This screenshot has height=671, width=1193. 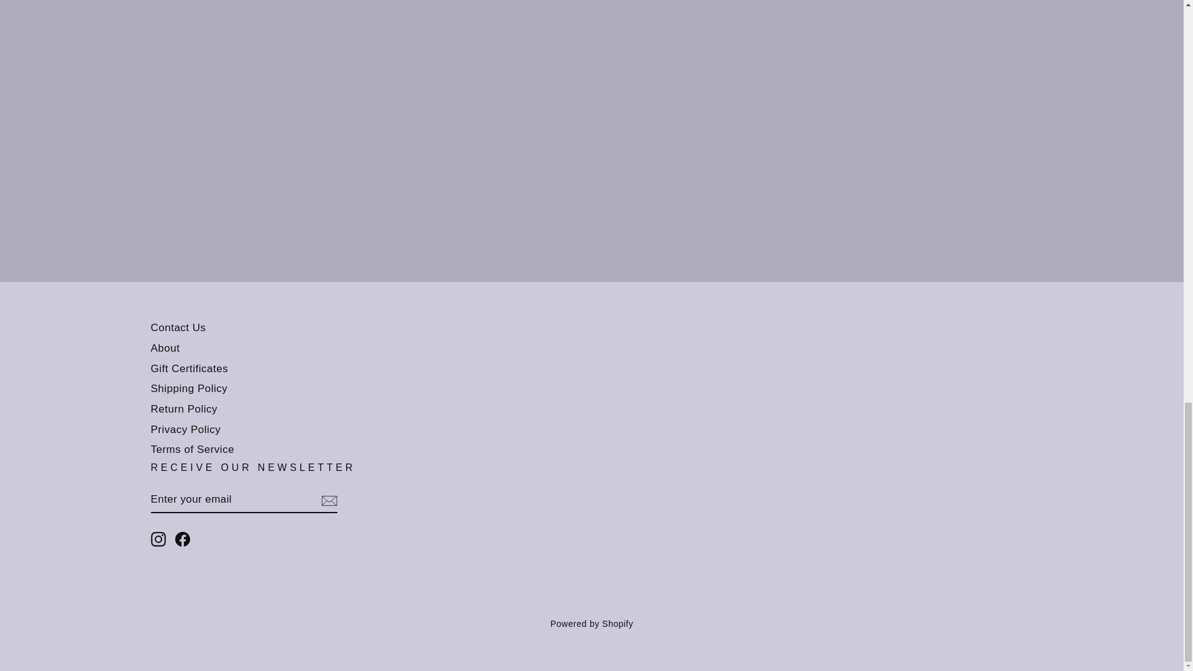 I want to click on icon-email, so click(x=328, y=500).